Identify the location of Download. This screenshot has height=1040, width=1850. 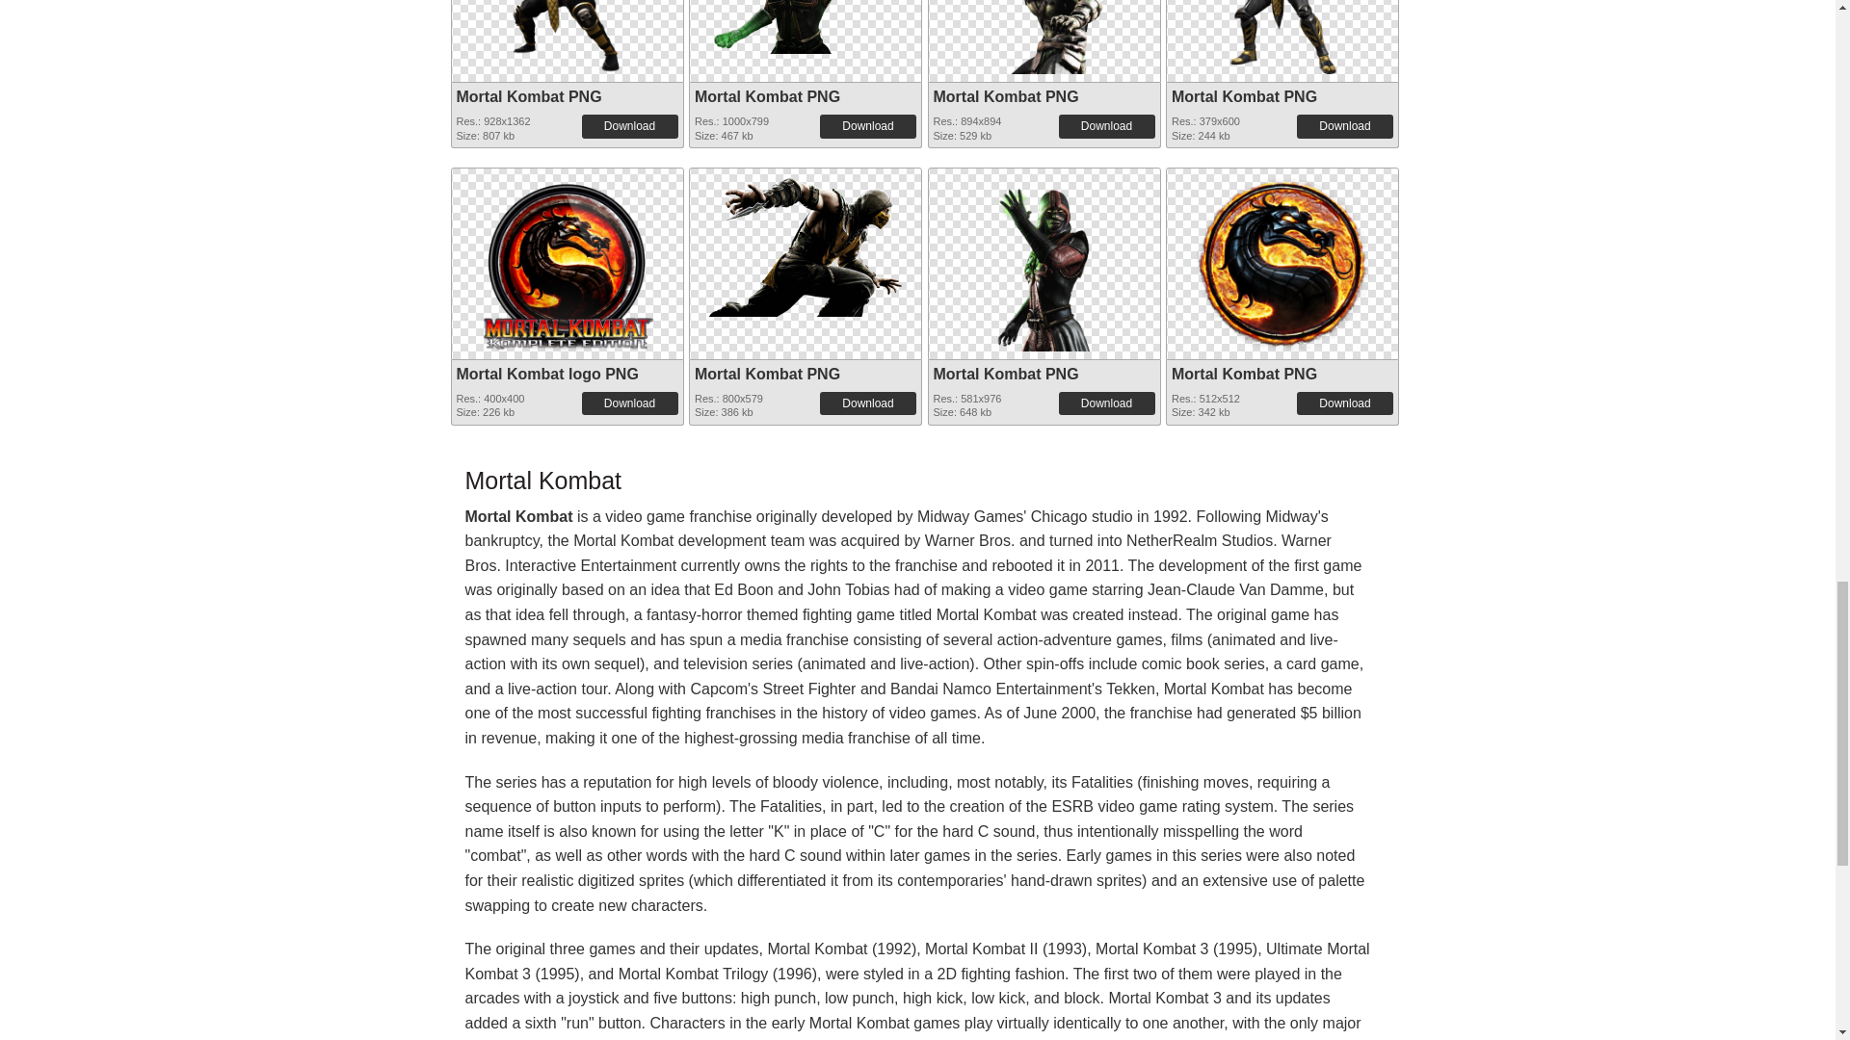
(630, 125).